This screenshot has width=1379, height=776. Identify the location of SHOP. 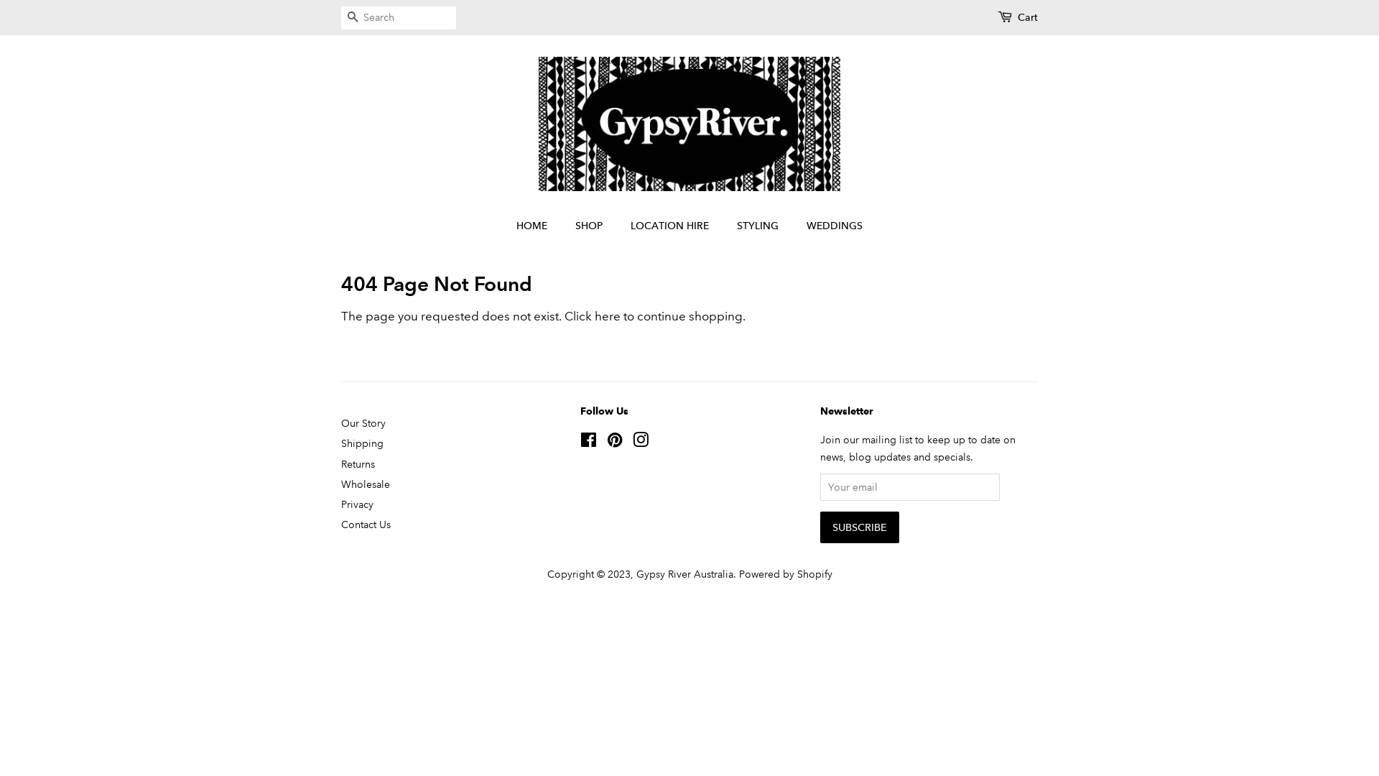
(590, 226).